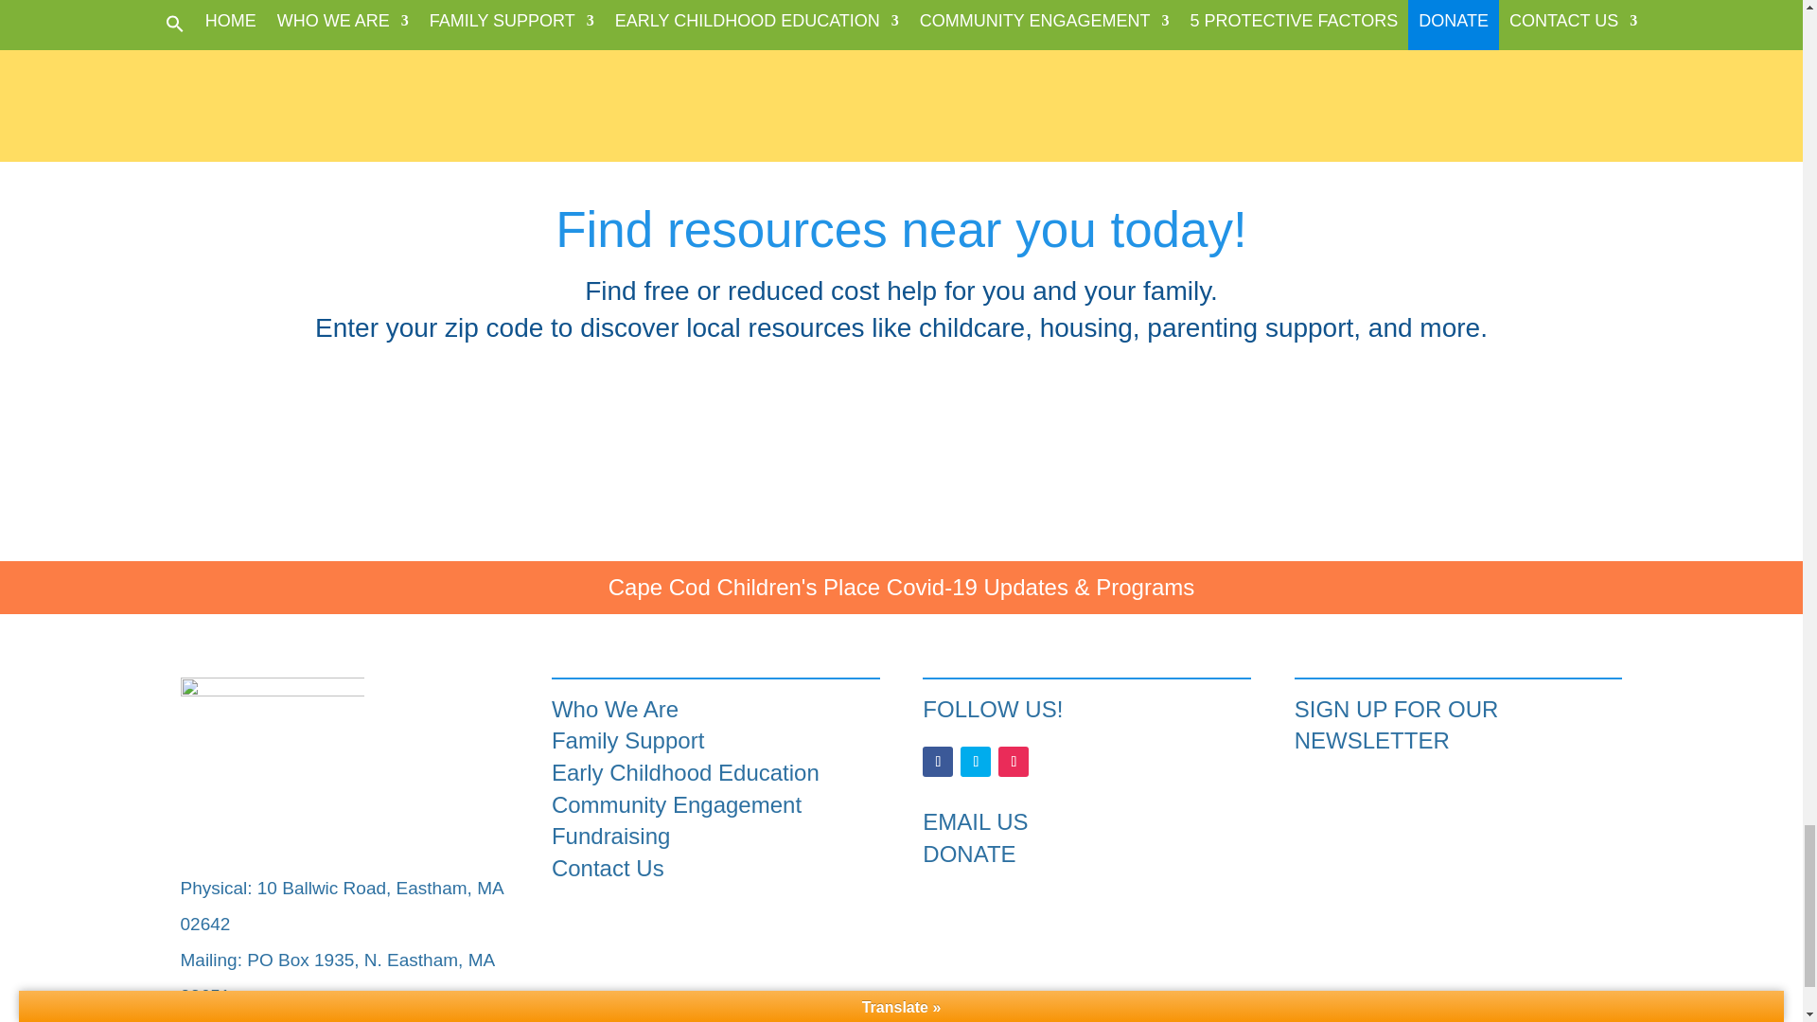  What do you see at coordinates (902, 35) in the screenshot?
I see `sidewalk-chalk-rainbow` at bounding box center [902, 35].